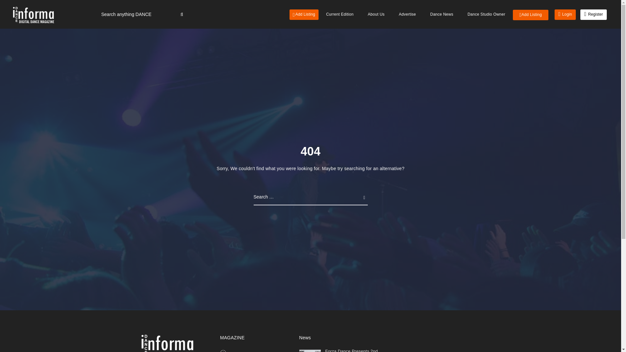 This screenshot has width=626, height=352. Describe the element at coordinates (441, 14) in the screenshot. I see `Dance News` at that location.